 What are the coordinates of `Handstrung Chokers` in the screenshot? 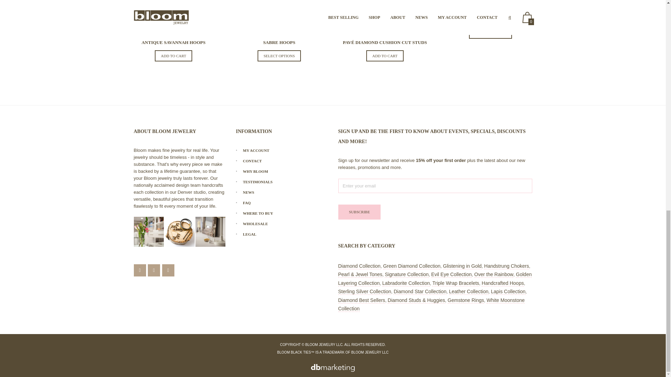 It's located at (506, 266).